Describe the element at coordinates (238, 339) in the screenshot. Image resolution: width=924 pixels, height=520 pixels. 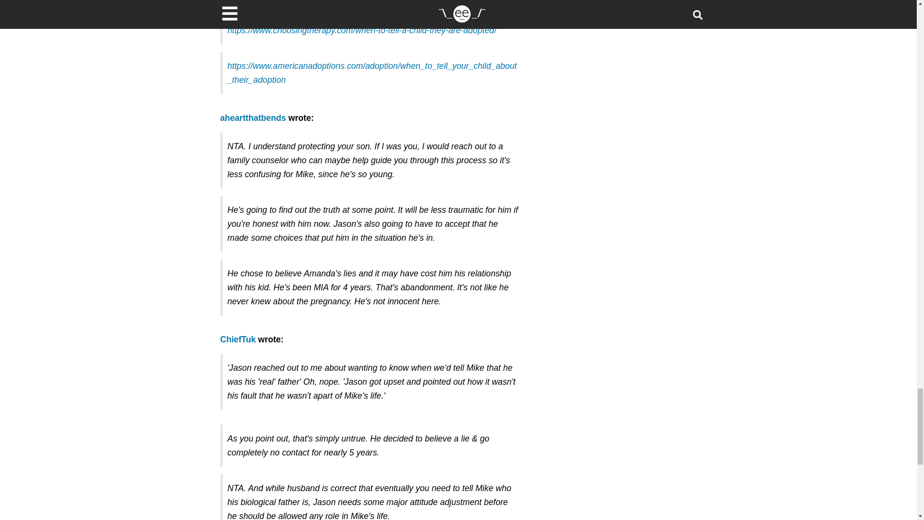
I see `ChiefTuk` at that location.